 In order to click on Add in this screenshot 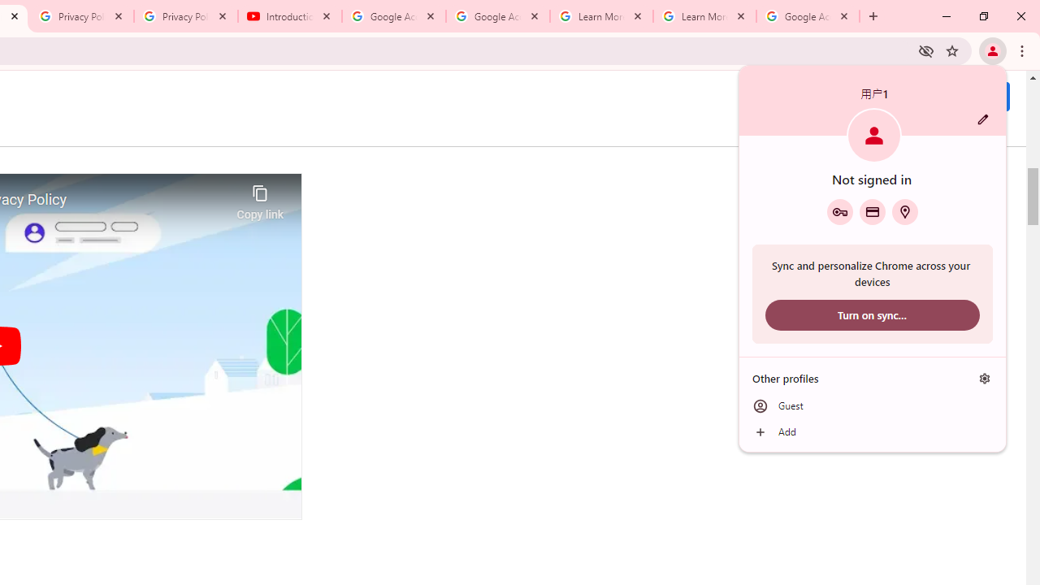, I will do `click(873, 432)`.